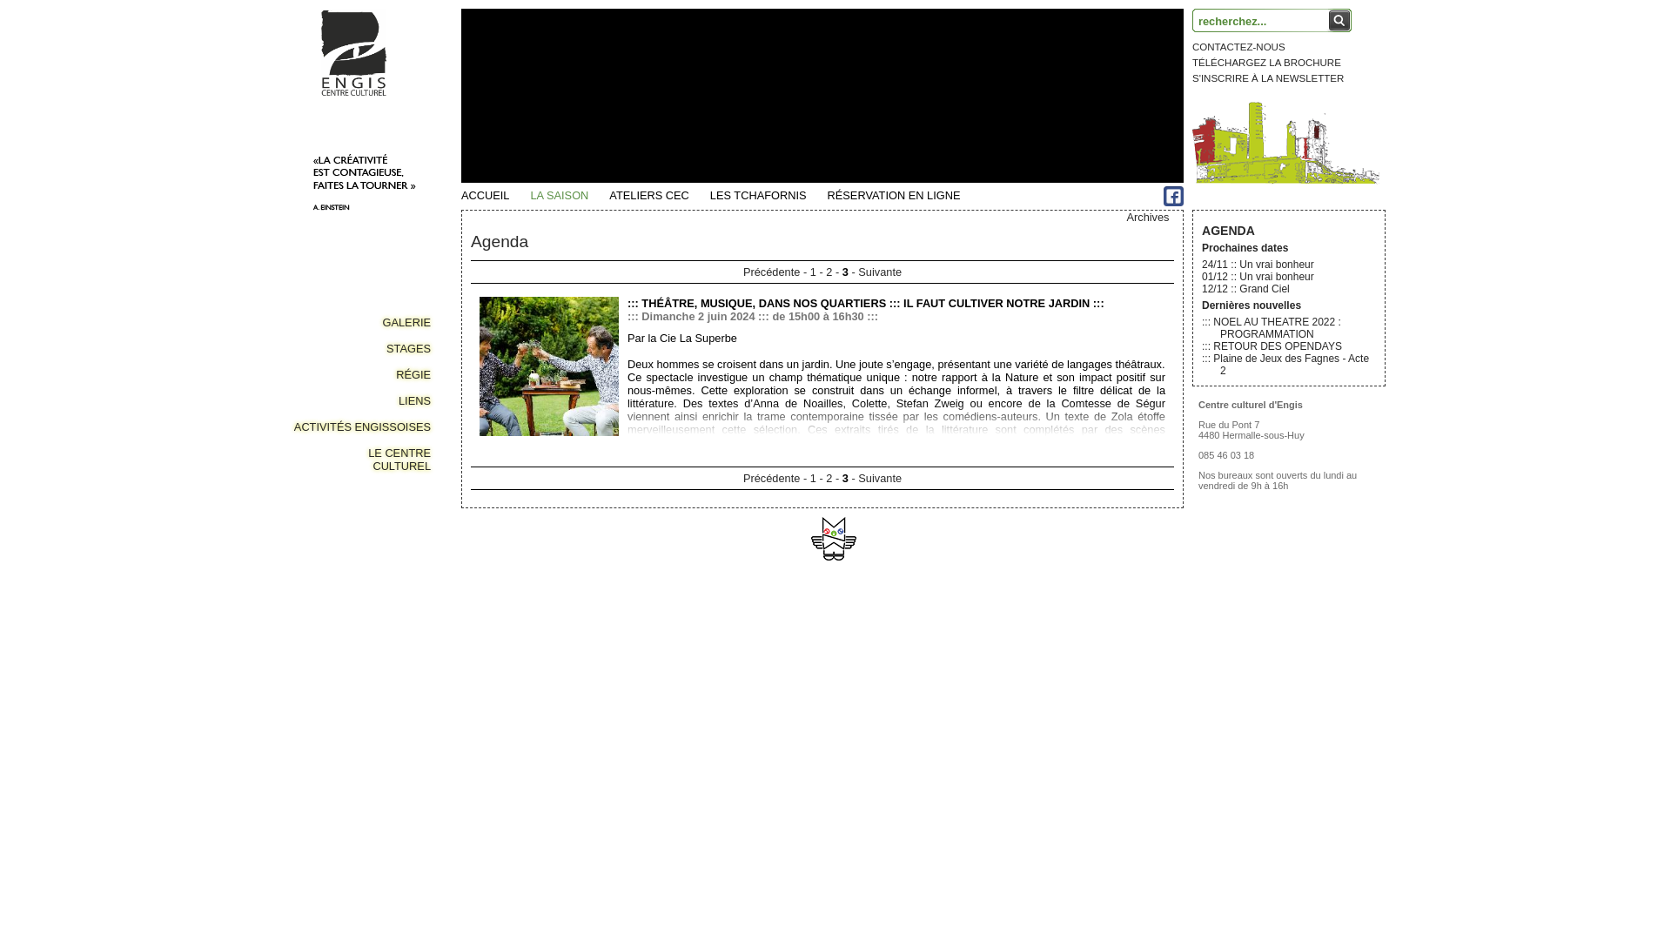 The height and width of the screenshot is (940, 1671). I want to click on 1, so click(813, 479).